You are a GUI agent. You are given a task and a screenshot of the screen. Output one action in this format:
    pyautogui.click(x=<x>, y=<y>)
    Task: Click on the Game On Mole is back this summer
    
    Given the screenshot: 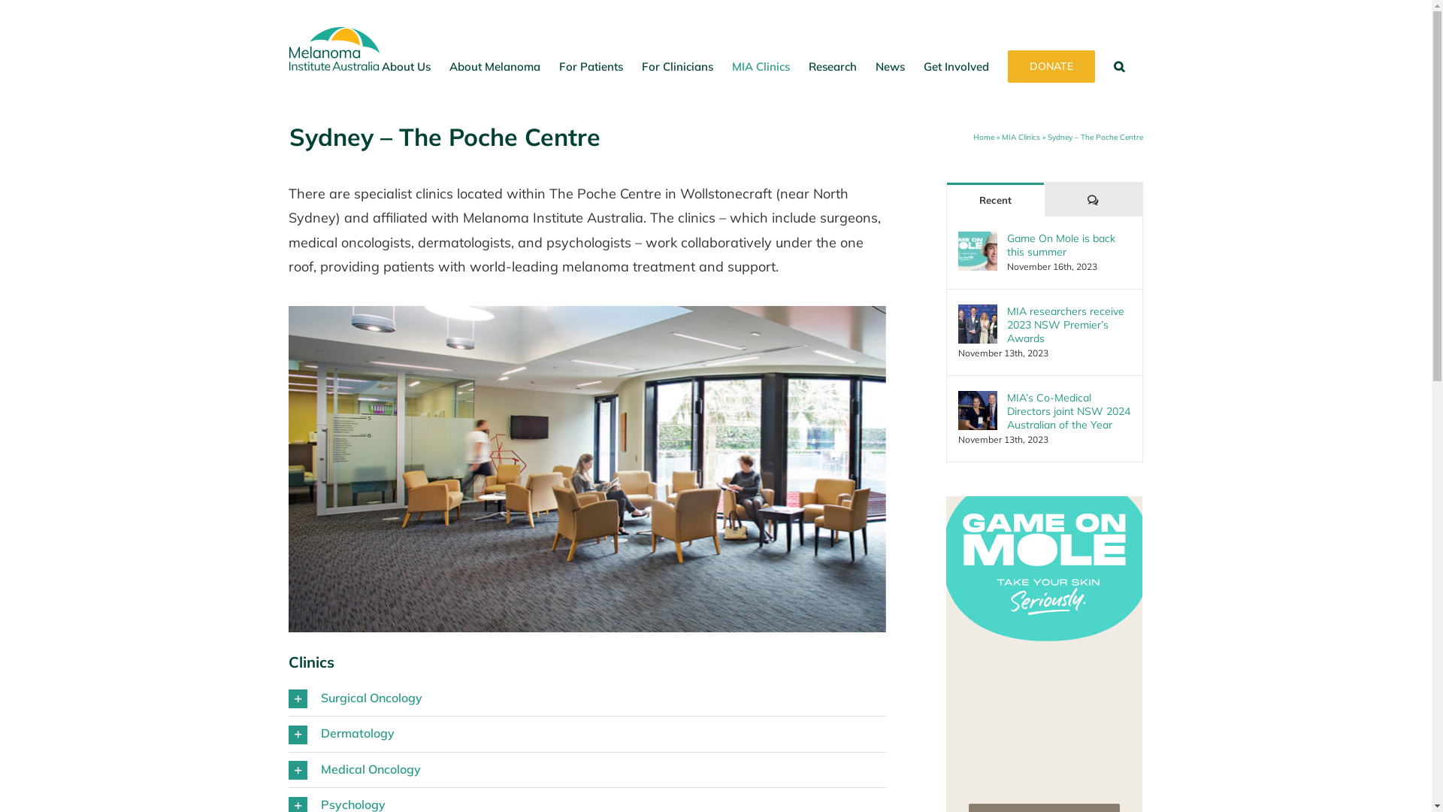 What is the action you would take?
    pyautogui.click(x=1069, y=245)
    